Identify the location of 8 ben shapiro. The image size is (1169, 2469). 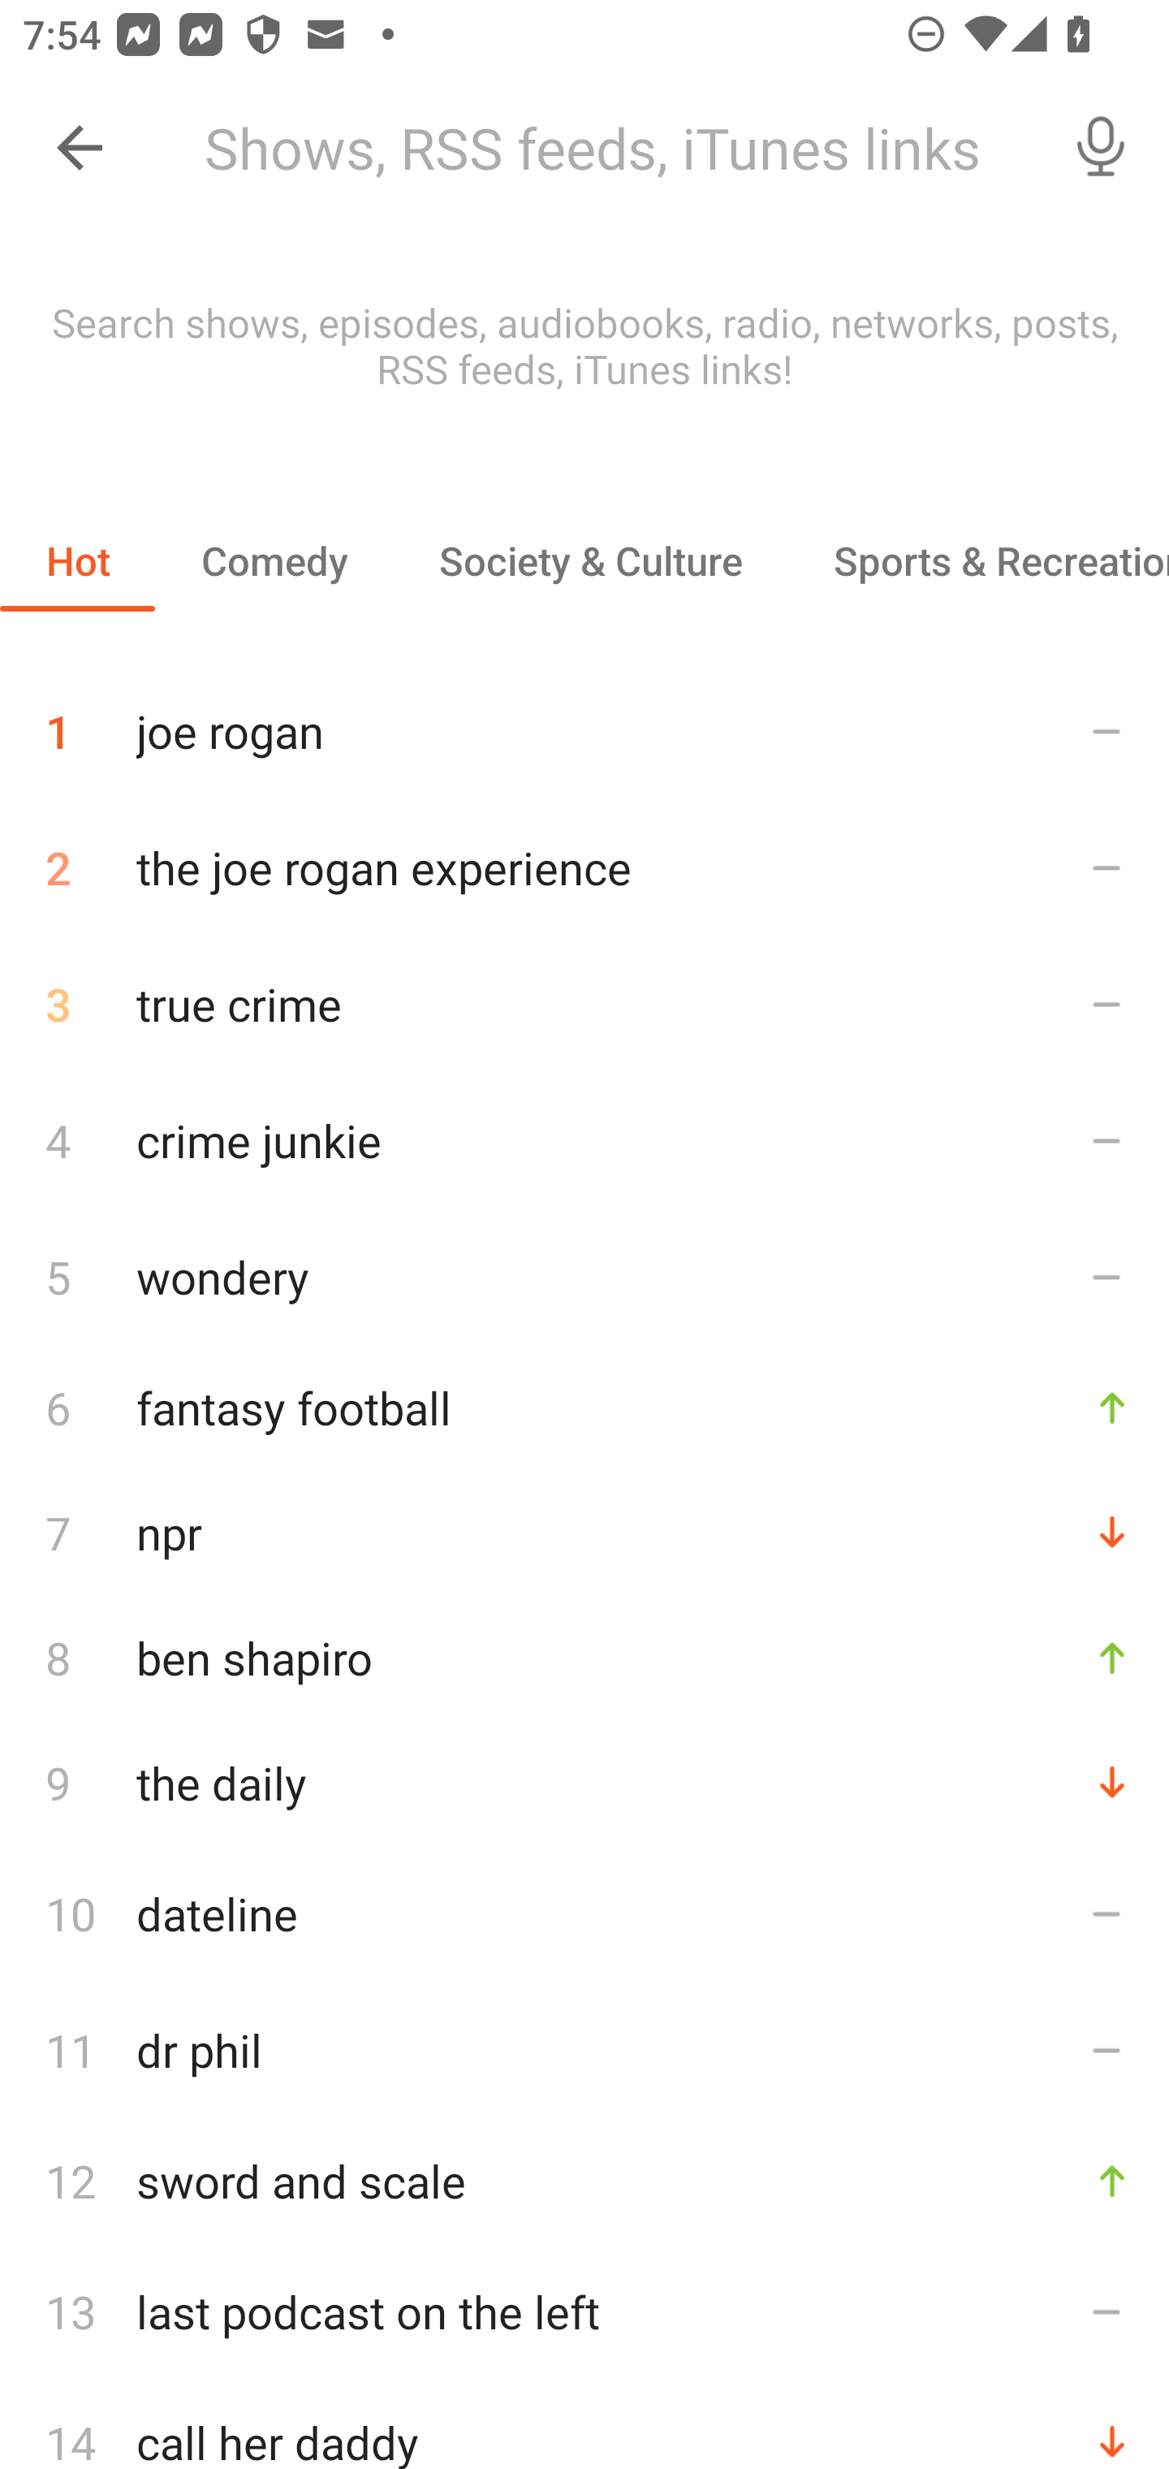
(584, 1657).